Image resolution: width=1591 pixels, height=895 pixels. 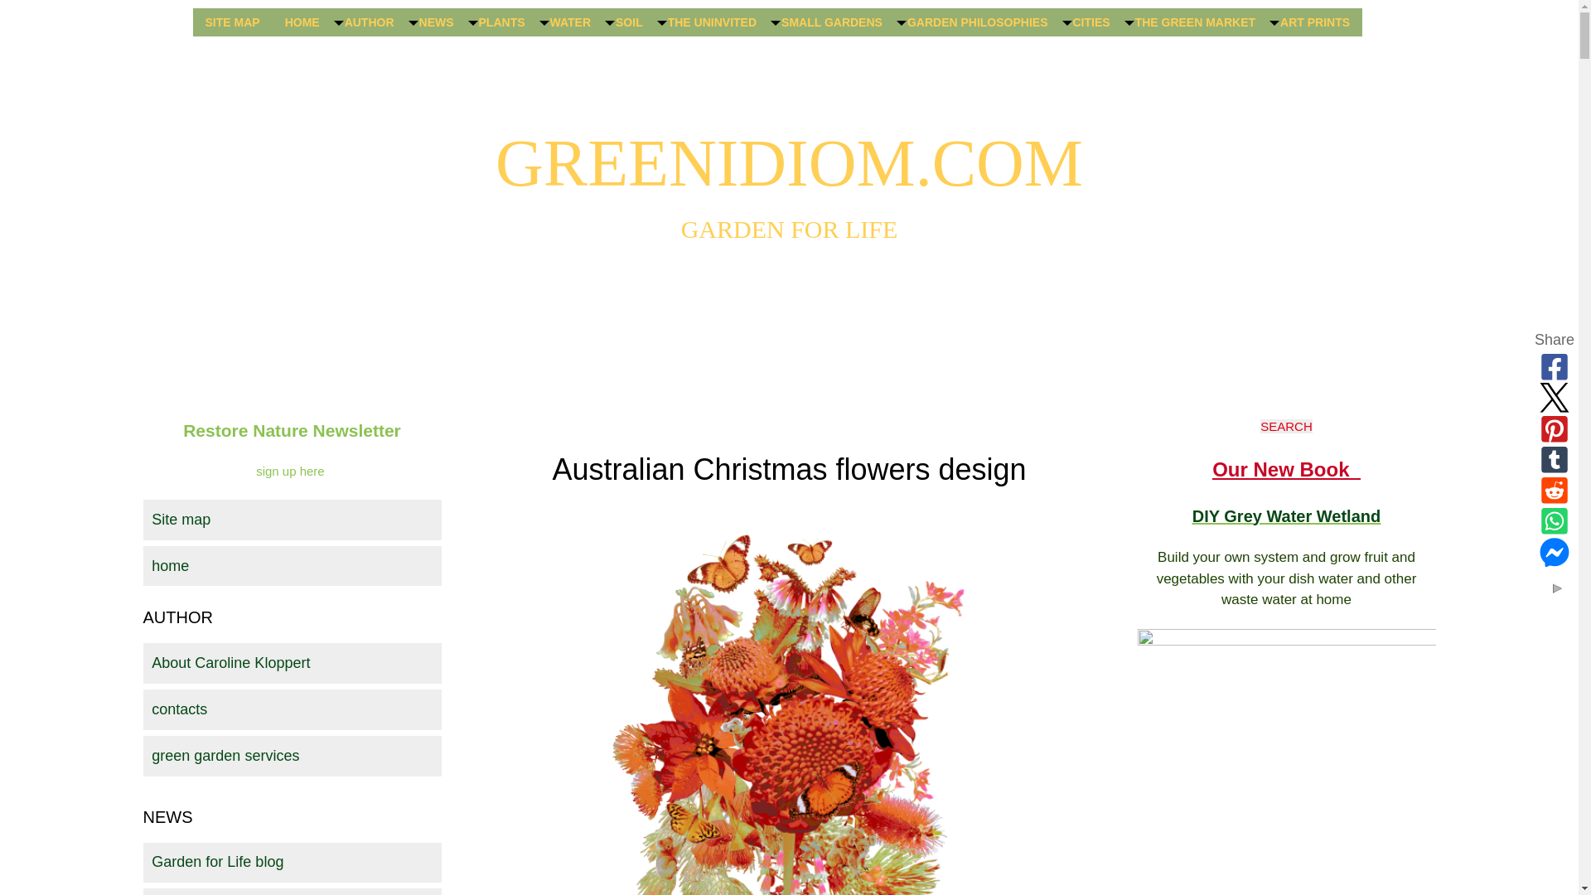 What do you see at coordinates (232, 22) in the screenshot?
I see `SITE MAP` at bounding box center [232, 22].